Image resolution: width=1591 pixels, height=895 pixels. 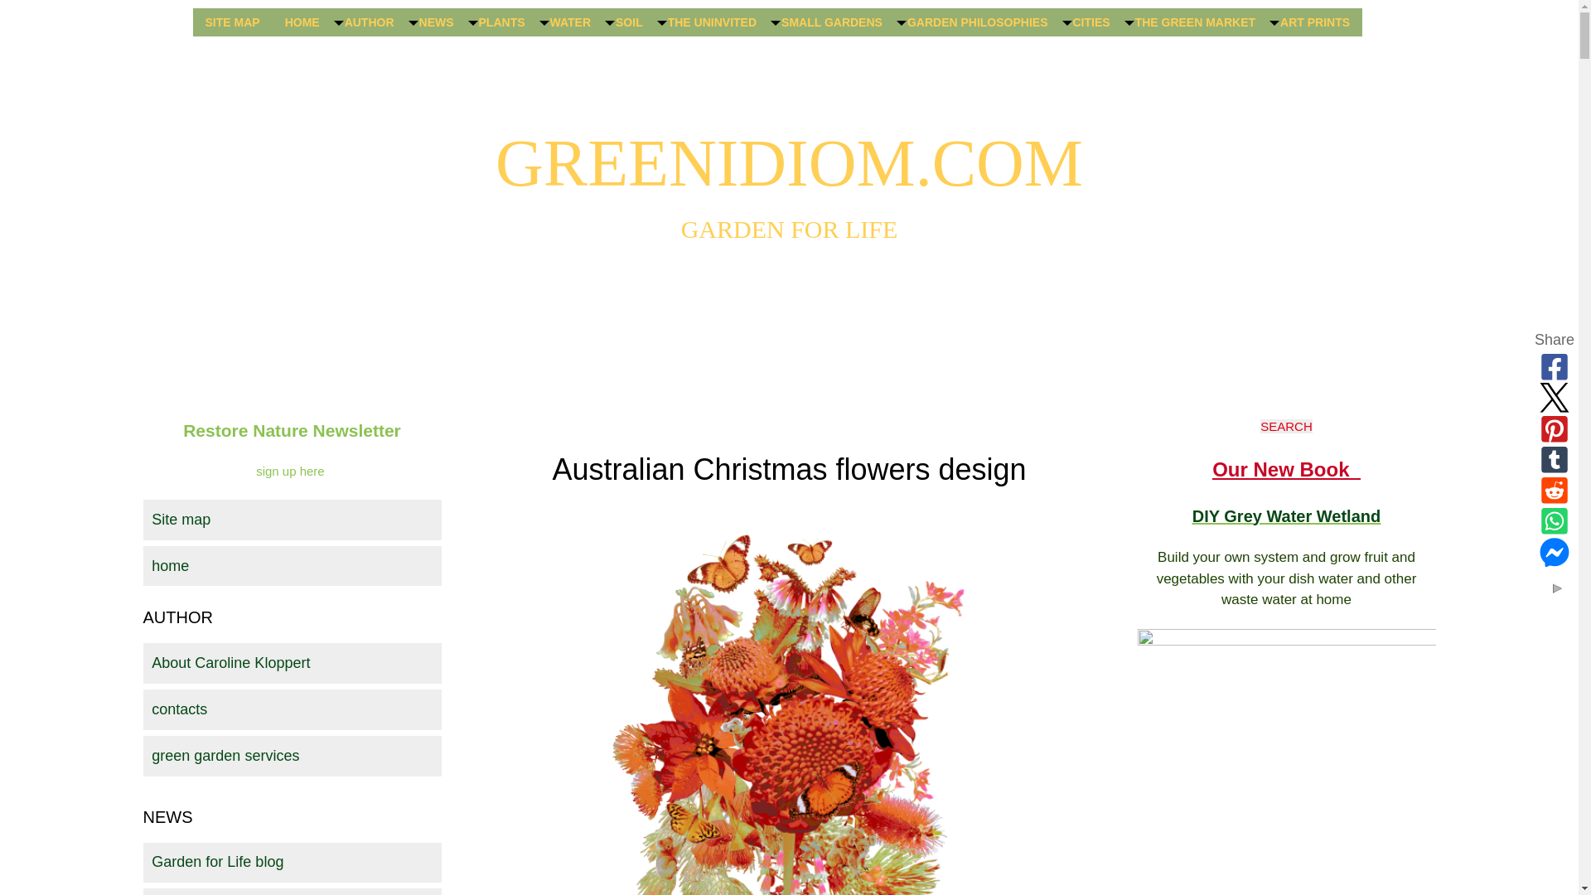 What do you see at coordinates (232, 22) in the screenshot?
I see `SITE MAP` at bounding box center [232, 22].